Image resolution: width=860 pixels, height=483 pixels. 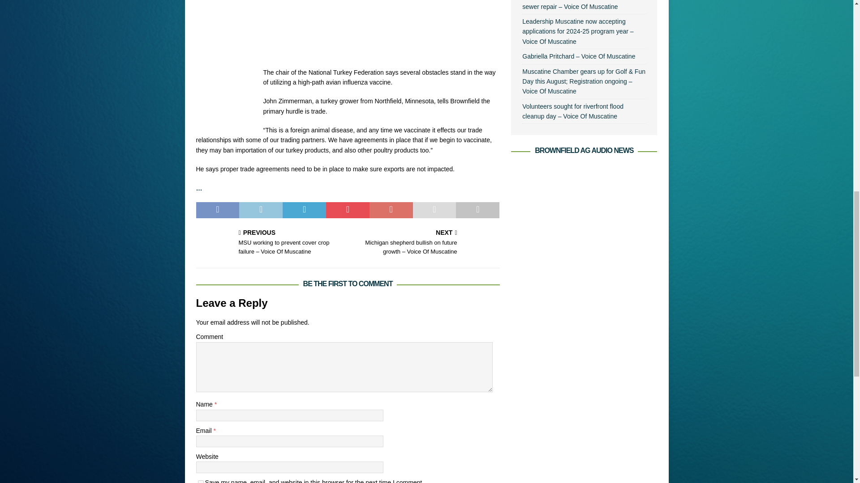 What do you see at coordinates (348, 53) in the screenshot?
I see `High-path avian flu vaccine has obstacles to overcome` at bounding box center [348, 53].